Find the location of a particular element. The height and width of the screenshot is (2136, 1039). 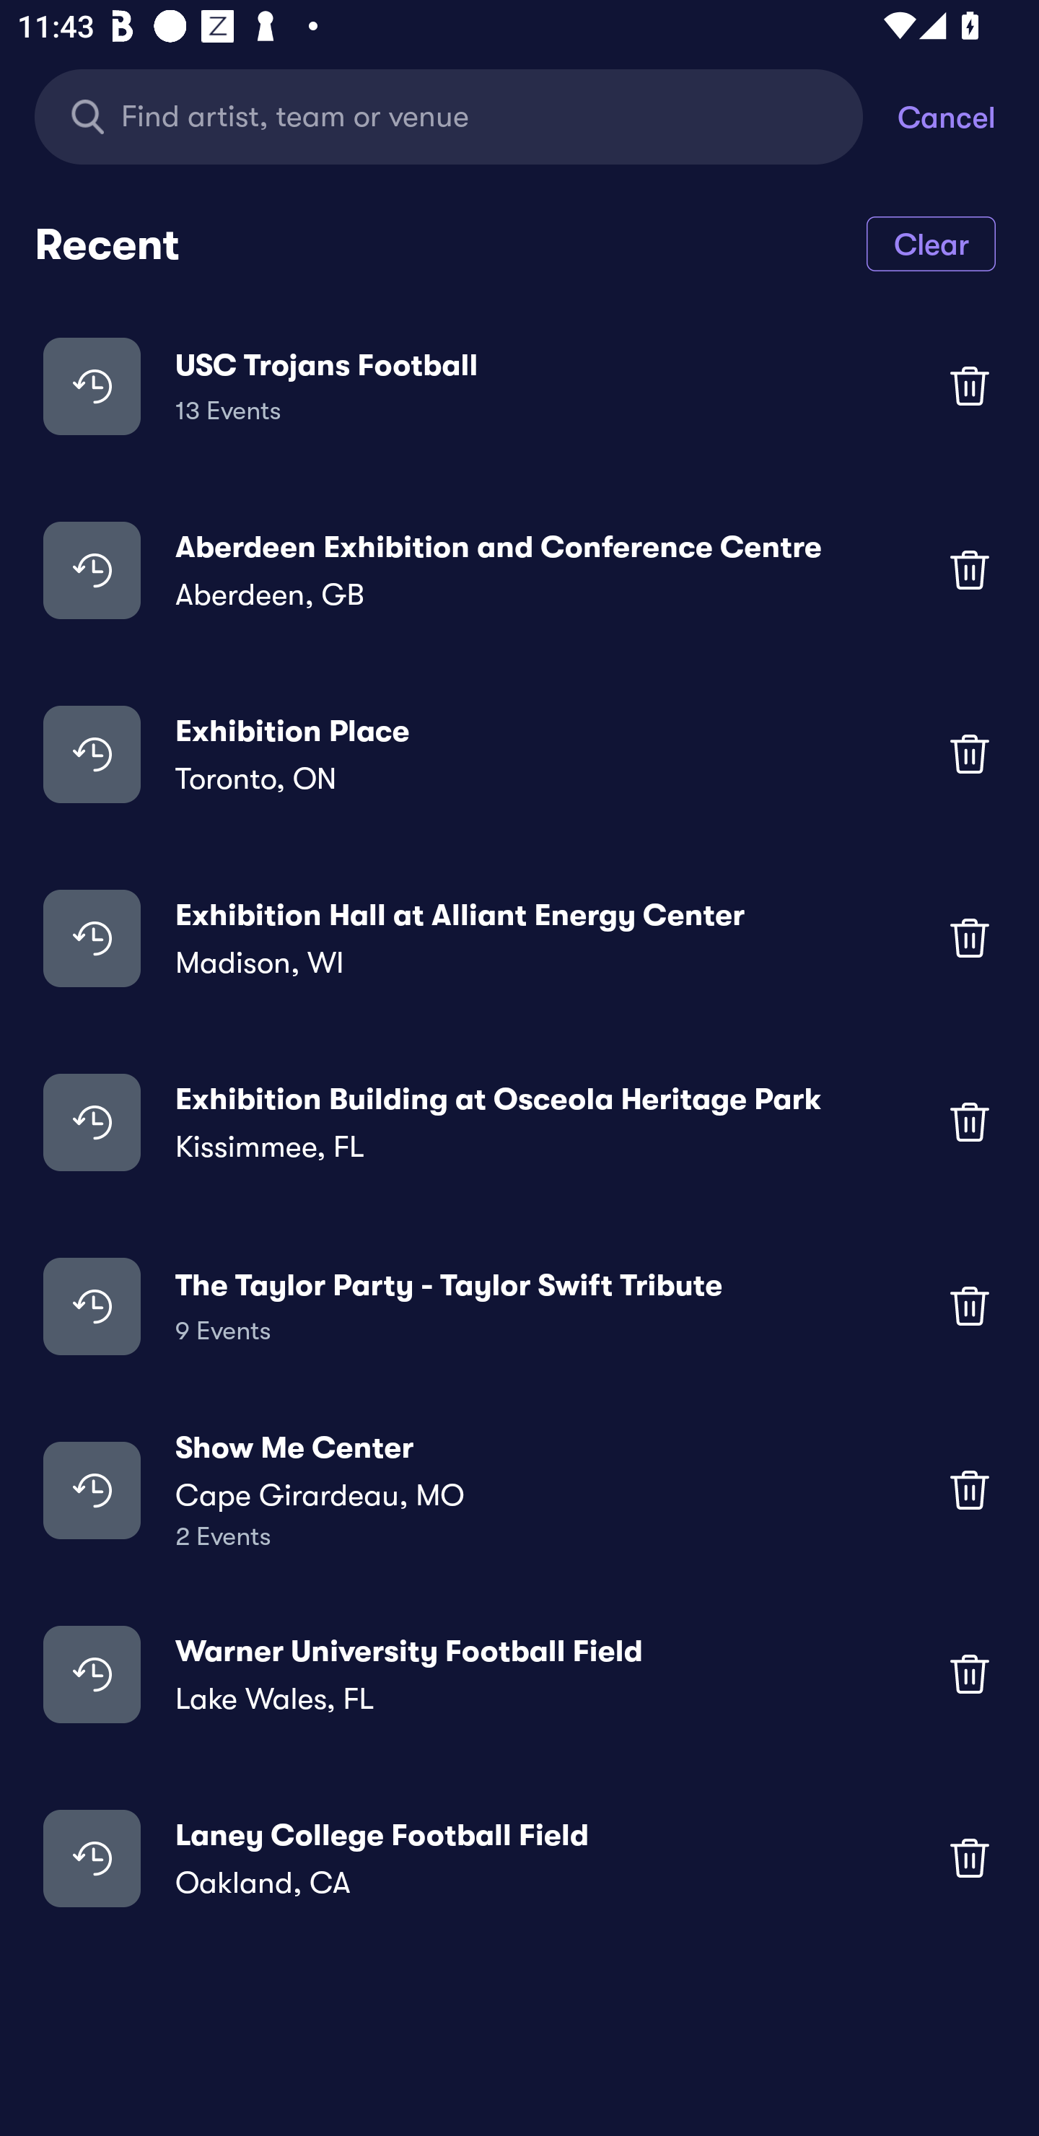

Exhibition Place Toronto, ON is located at coordinates (519, 753).